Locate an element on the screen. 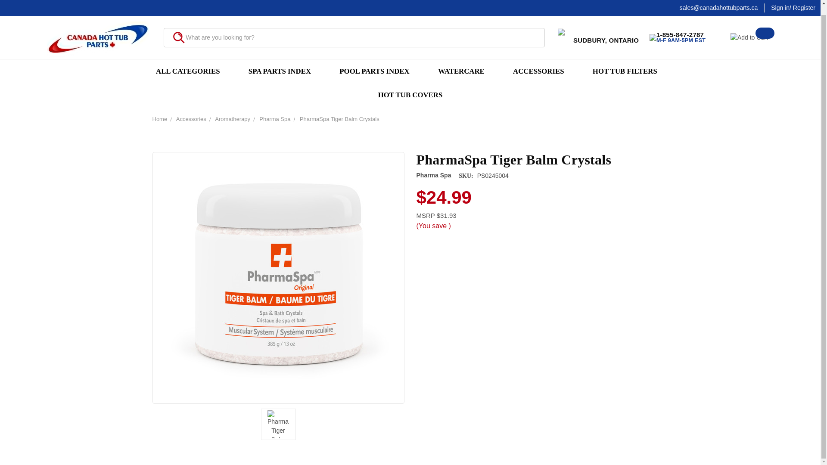 The width and height of the screenshot is (827, 465). ALL CATEGORIES is located at coordinates (191, 62).